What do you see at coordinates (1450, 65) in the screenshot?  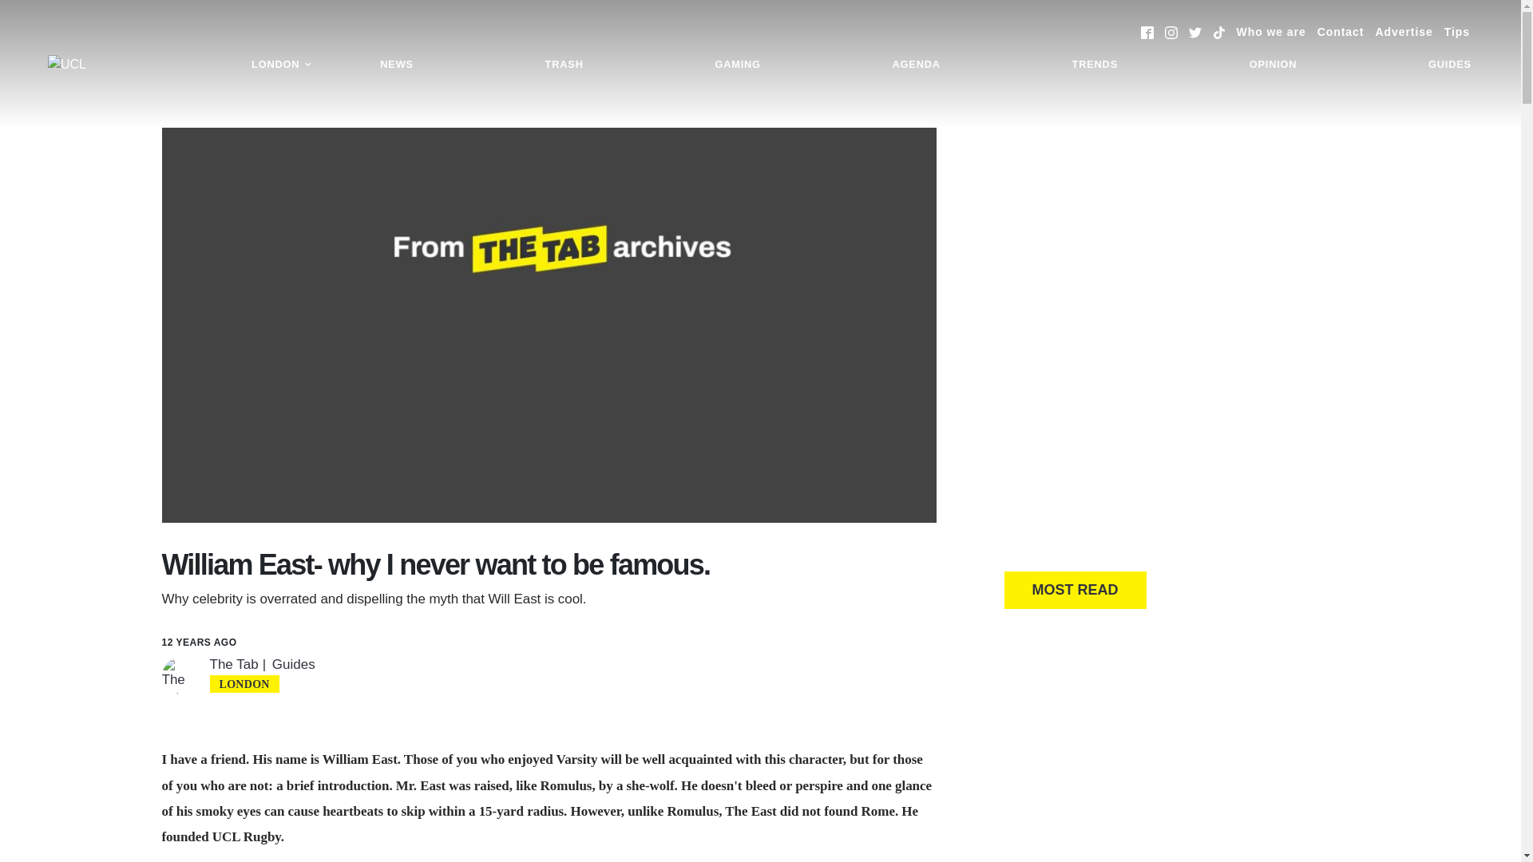 I see `GUIDES` at bounding box center [1450, 65].